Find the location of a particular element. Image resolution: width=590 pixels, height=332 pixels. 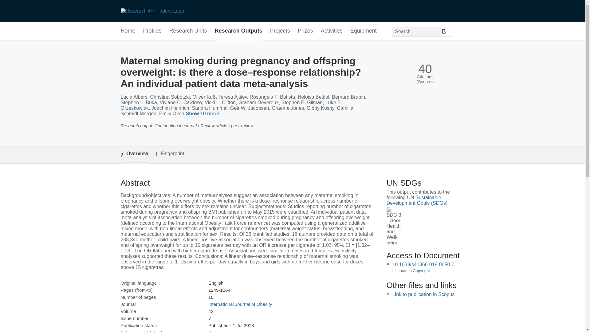

SDG 3 - Good Health and Well-being is located at coordinates (394, 227).